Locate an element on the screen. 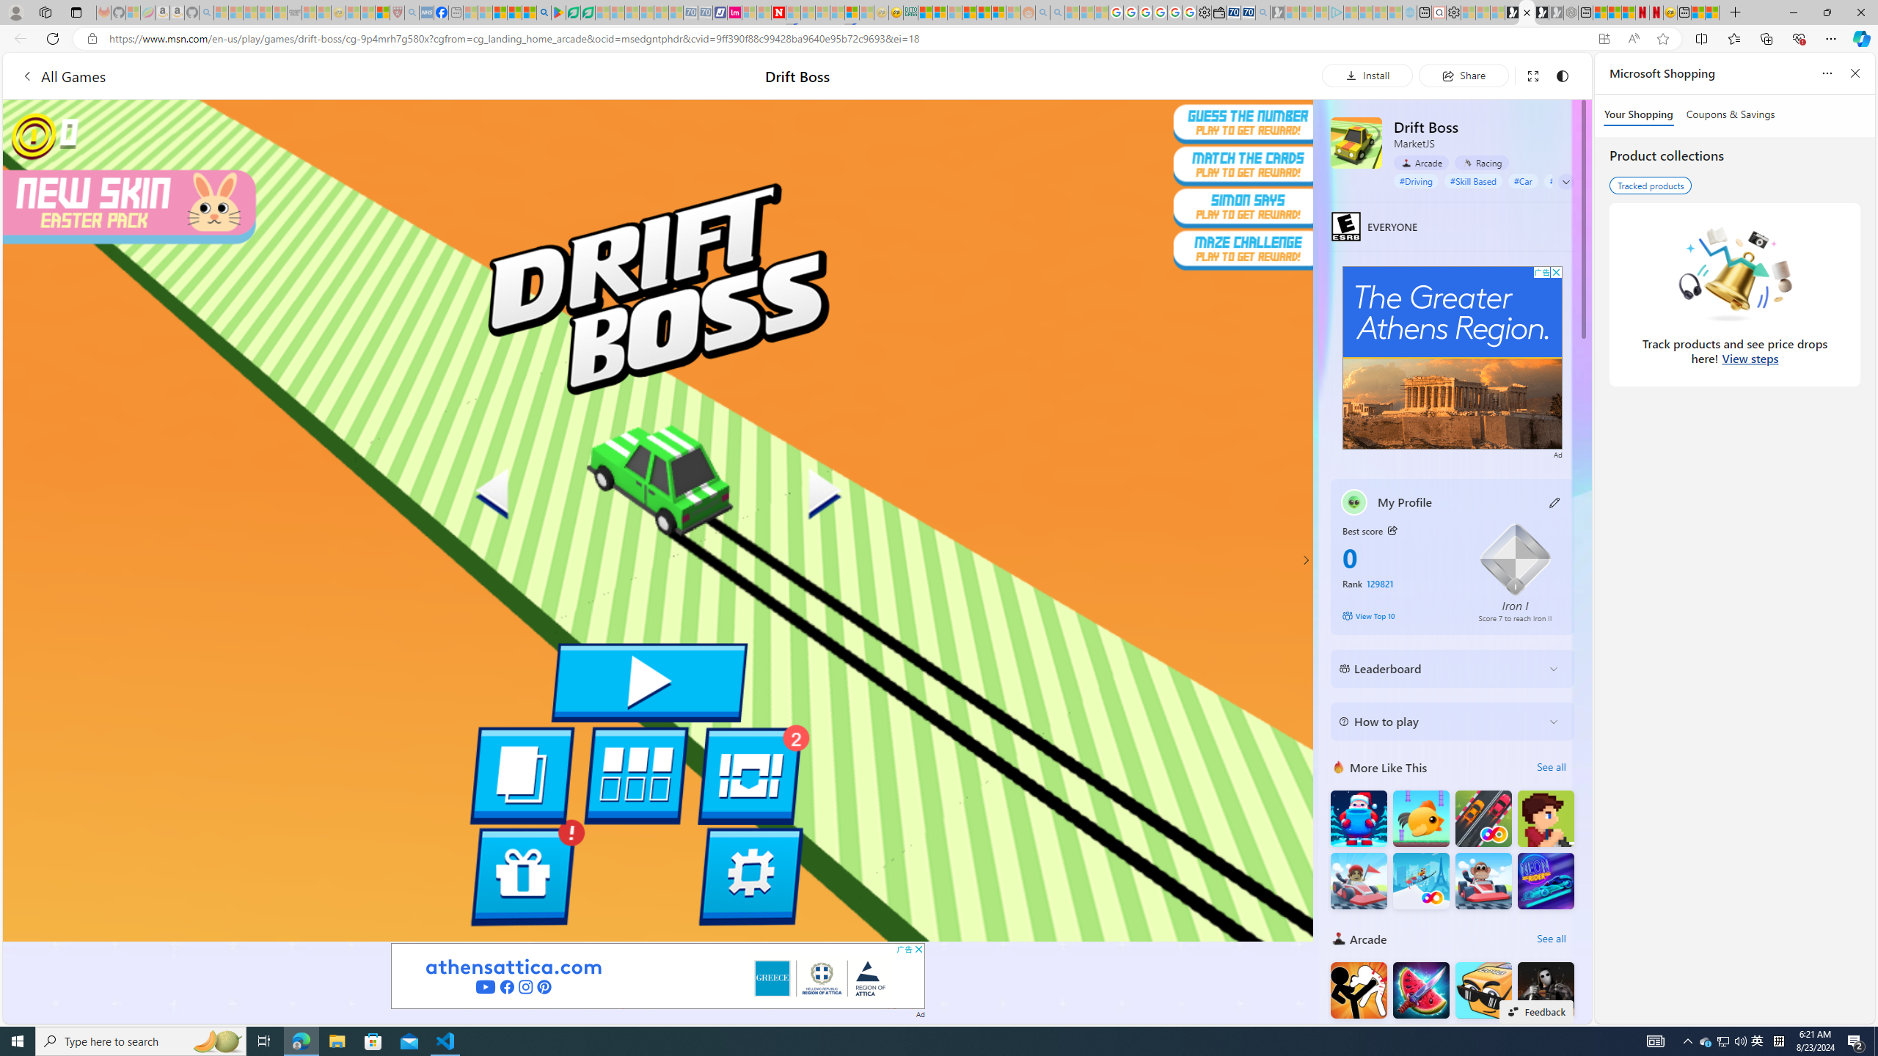 The width and height of the screenshot is (1878, 1056). Class: button is located at coordinates (1392, 530).